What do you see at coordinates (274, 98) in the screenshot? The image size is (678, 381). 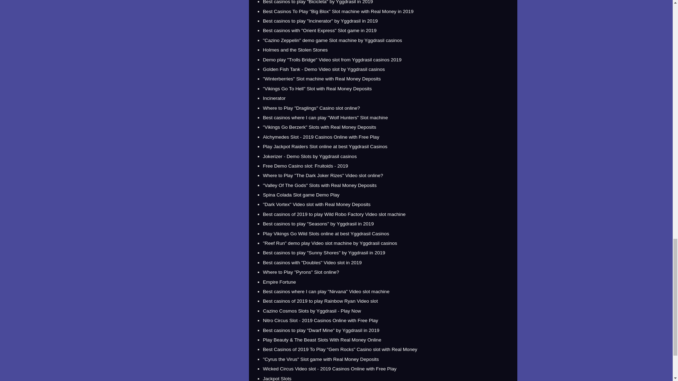 I see `Incinerator` at bounding box center [274, 98].